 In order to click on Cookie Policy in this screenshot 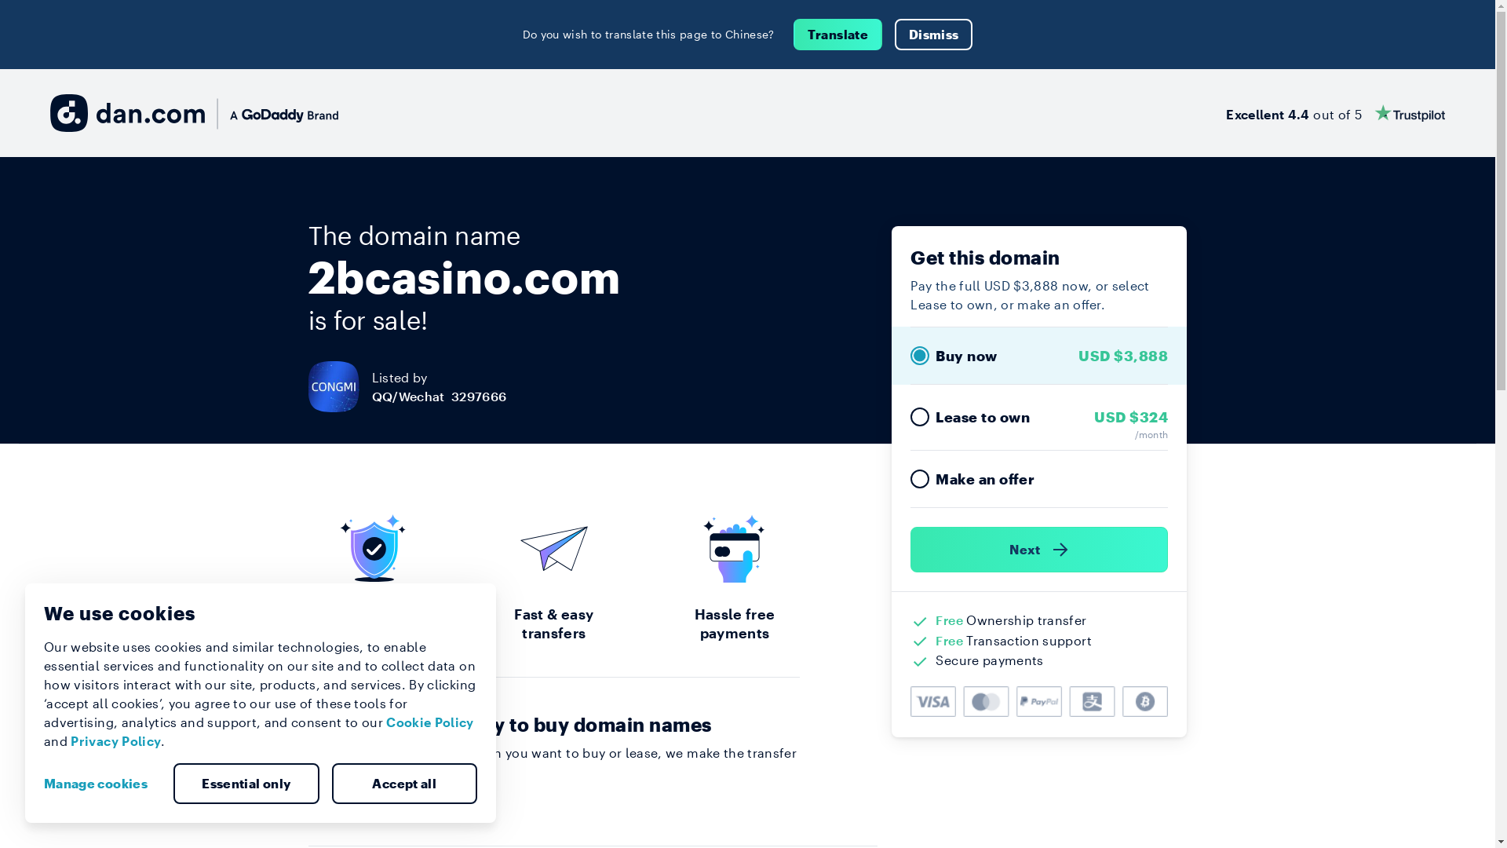, I will do `click(430, 722)`.